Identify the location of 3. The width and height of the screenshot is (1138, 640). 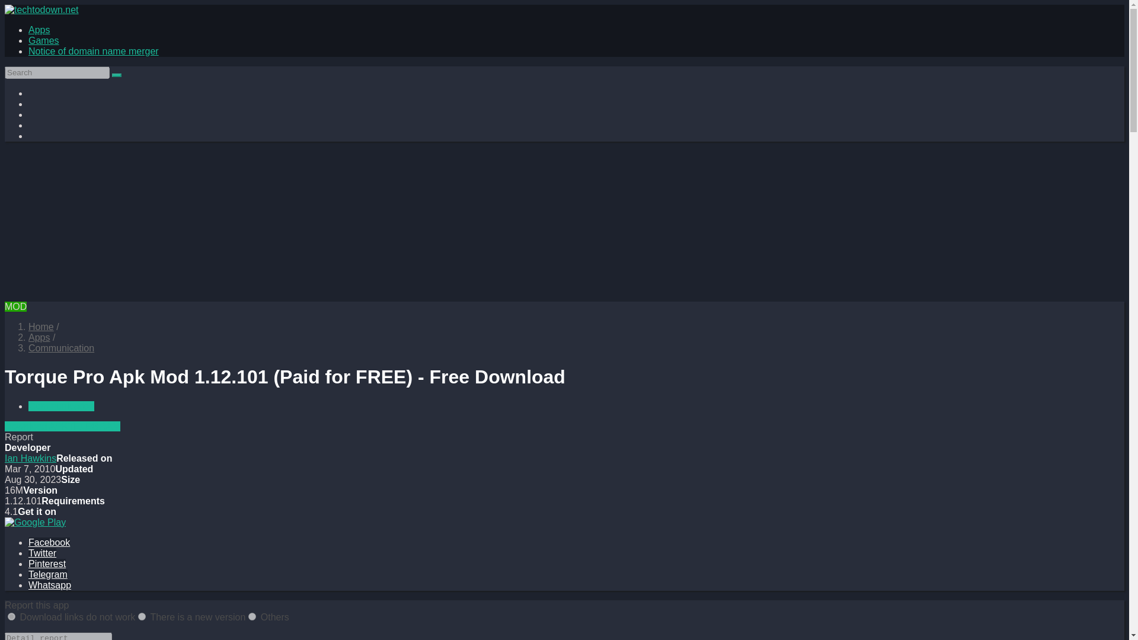
(252, 616).